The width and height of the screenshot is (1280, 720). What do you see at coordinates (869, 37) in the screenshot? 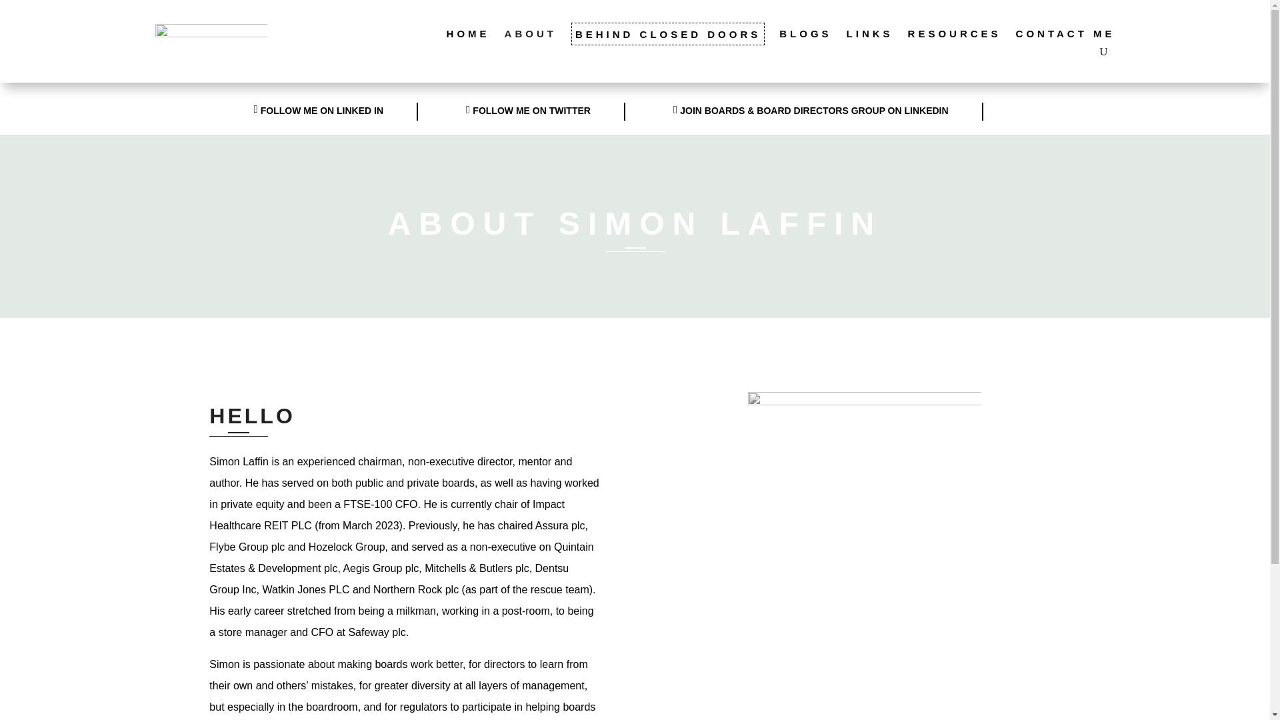
I see `LINKS` at bounding box center [869, 37].